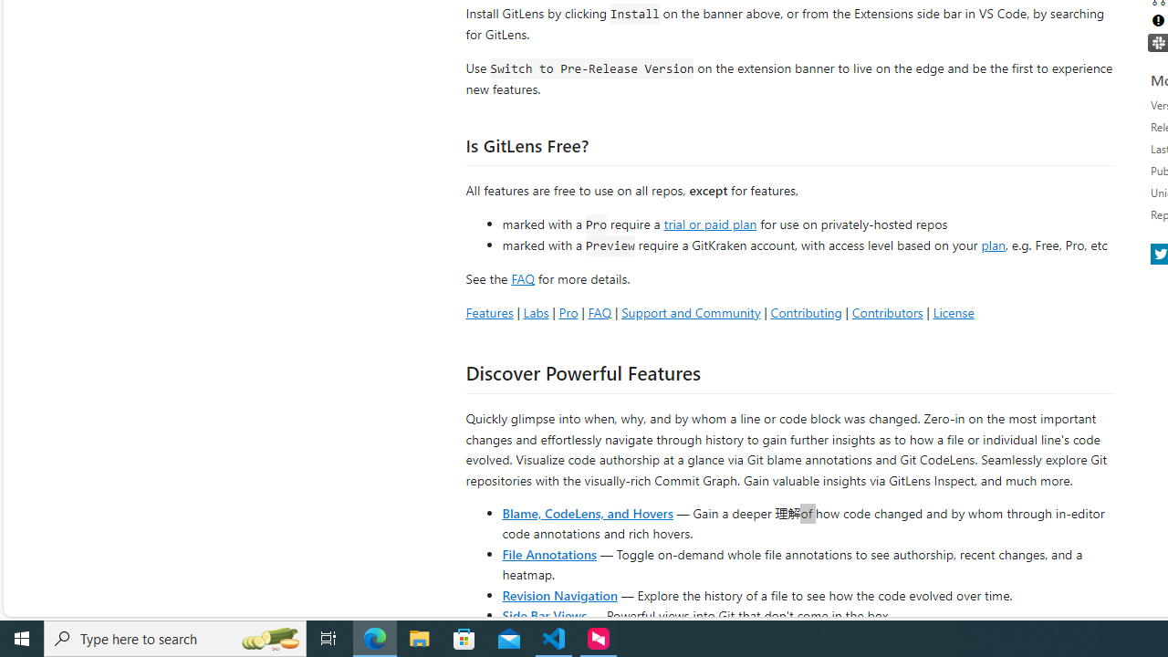 This screenshot has width=1168, height=657. What do you see at coordinates (568, 312) in the screenshot?
I see `Pro` at bounding box center [568, 312].